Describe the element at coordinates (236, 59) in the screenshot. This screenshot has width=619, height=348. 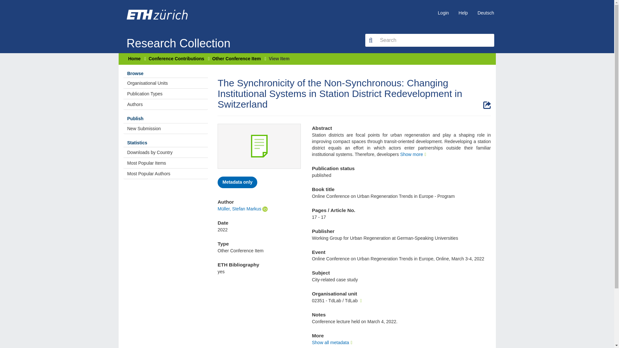
I see `Other Conference Item` at that location.